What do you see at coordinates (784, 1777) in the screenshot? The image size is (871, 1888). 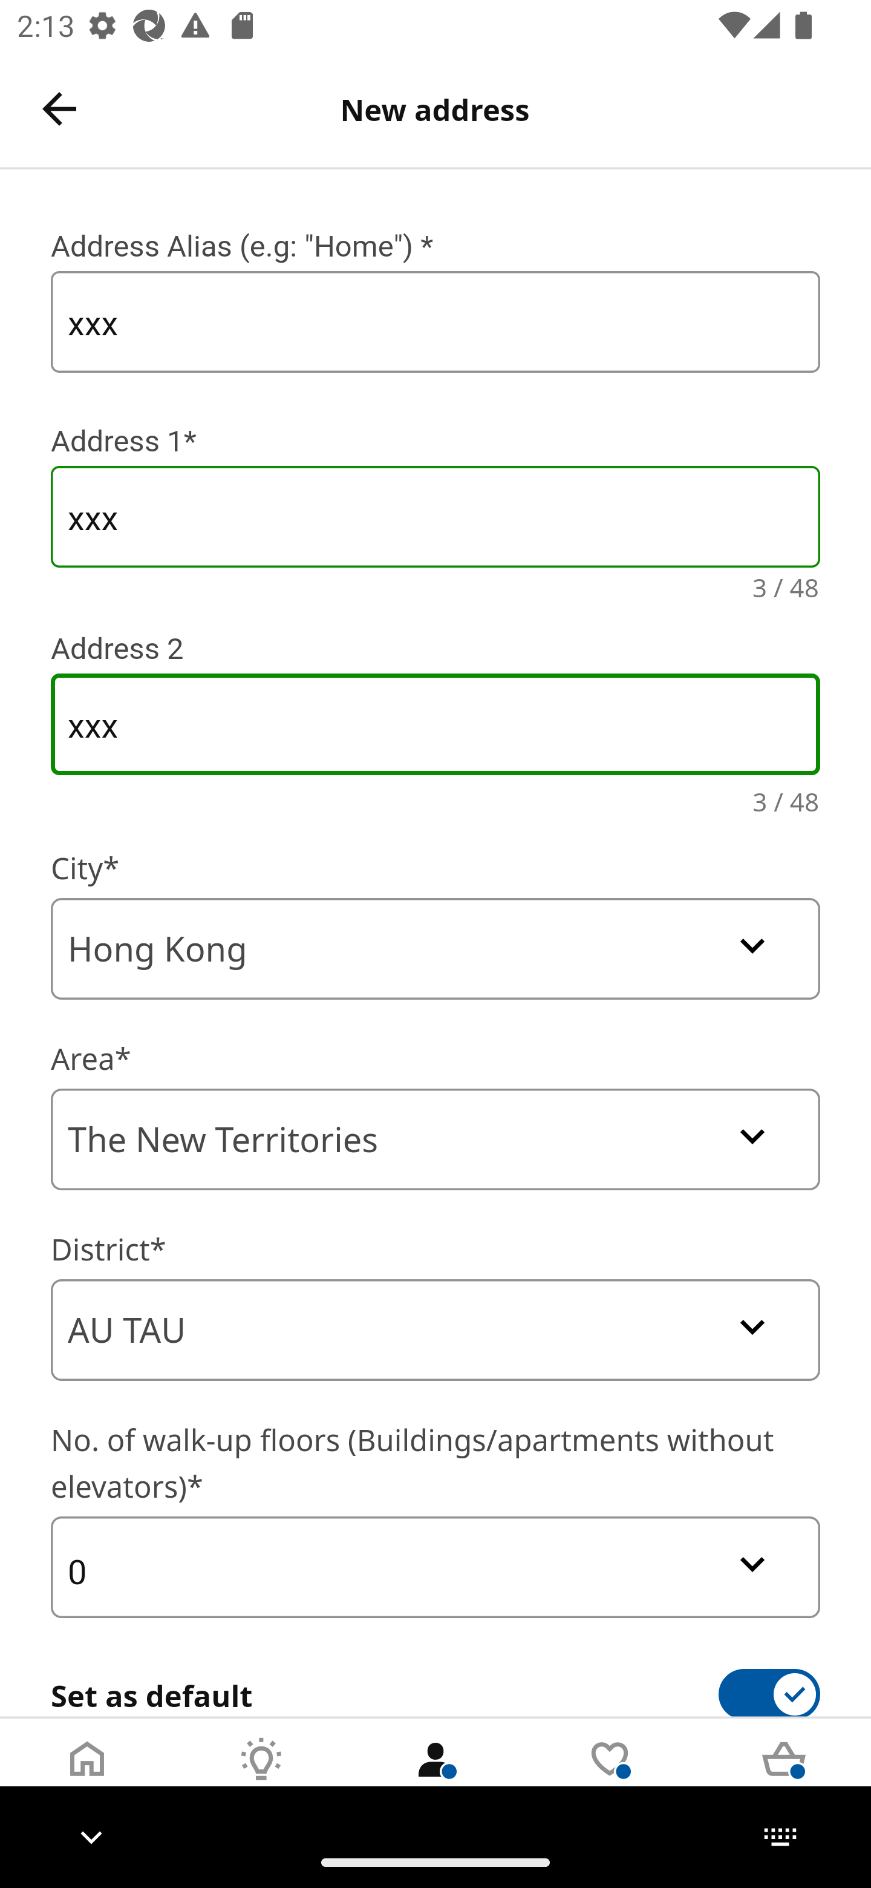 I see `Cart
Tab 5 of 5` at bounding box center [784, 1777].